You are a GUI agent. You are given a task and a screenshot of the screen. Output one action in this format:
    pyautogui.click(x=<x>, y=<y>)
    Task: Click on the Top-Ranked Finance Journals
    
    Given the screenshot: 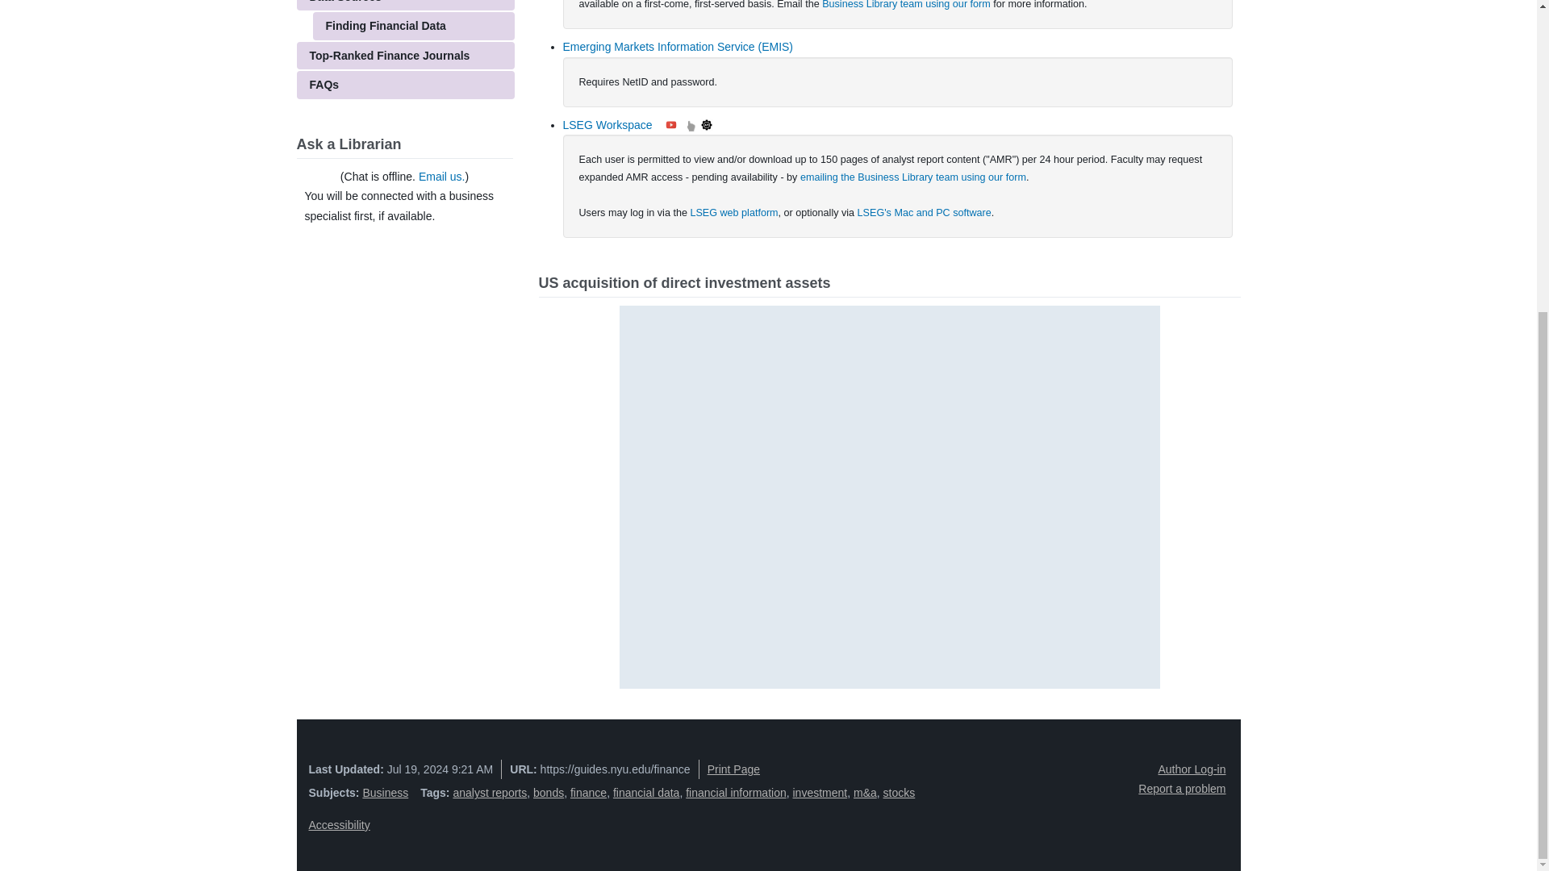 What is the action you would take?
    pyautogui.click(x=405, y=55)
    